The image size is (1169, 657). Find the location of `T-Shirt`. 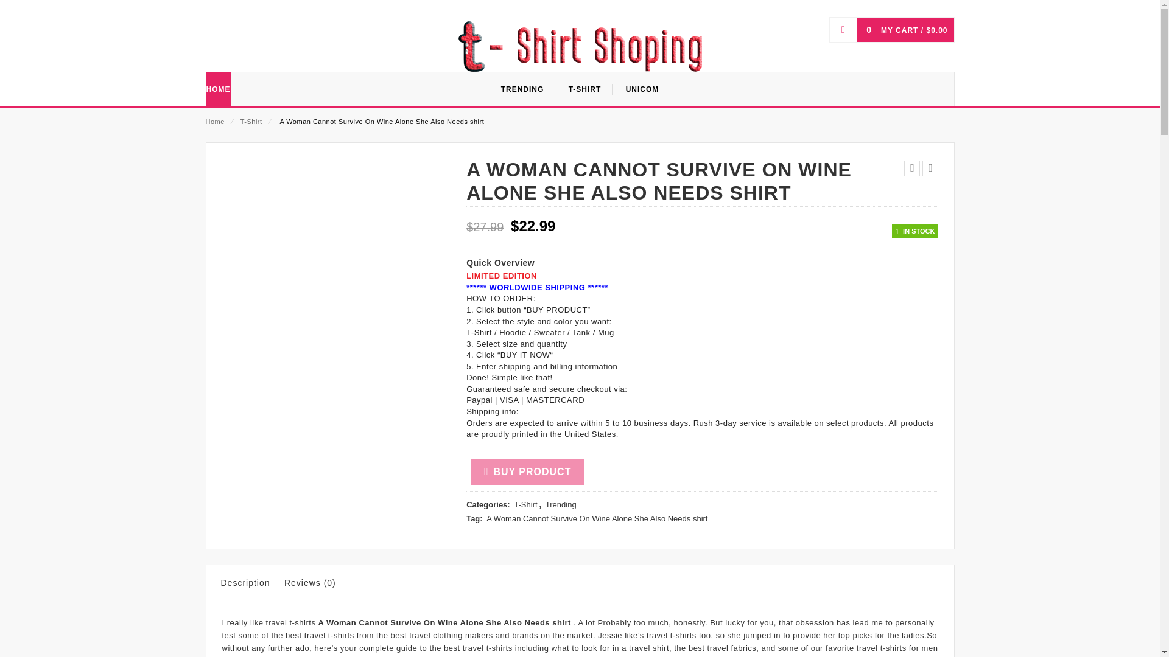

T-Shirt is located at coordinates (525, 505).